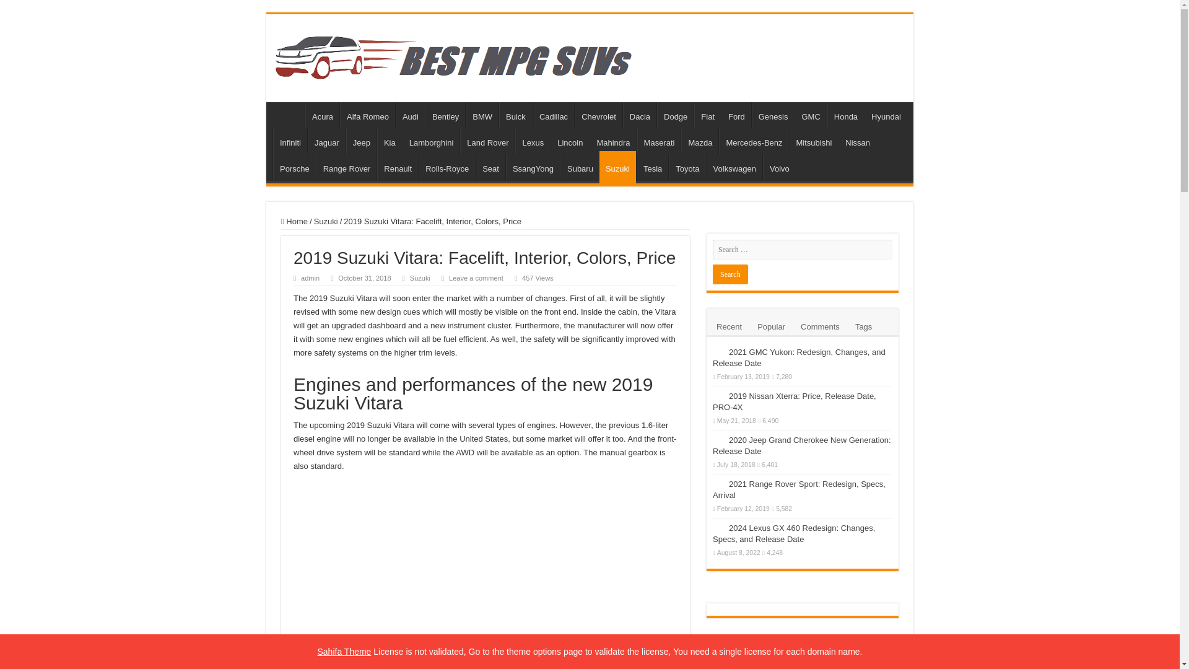 This screenshot has width=1189, height=669. Describe the element at coordinates (814, 141) in the screenshot. I see `Mitsubishi` at that location.